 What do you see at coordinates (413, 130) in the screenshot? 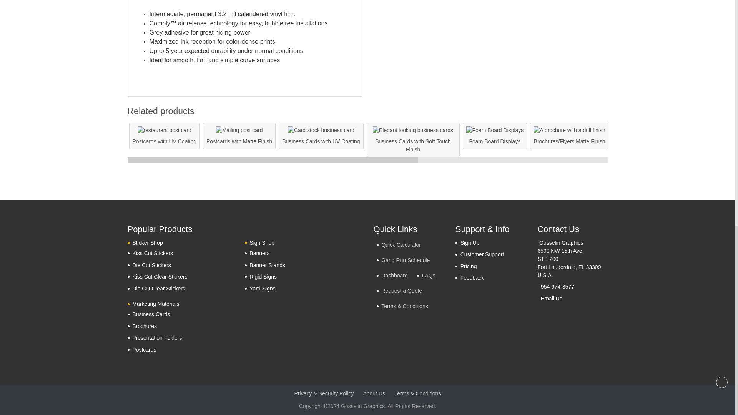
I see `Business Cards with Soft Touch Finish` at bounding box center [413, 130].